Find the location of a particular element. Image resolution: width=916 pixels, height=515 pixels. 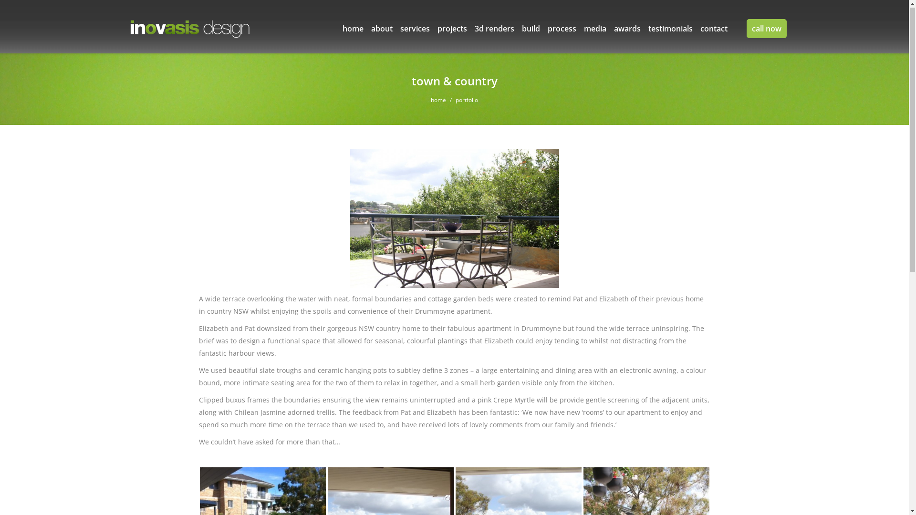

services is located at coordinates (415, 30).